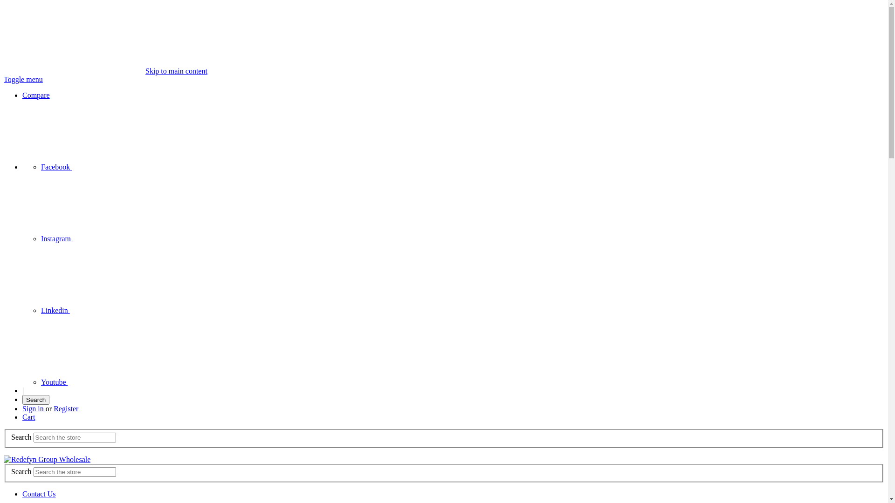  What do you see at coordinates (29, 417) in the screenshot?
I see `Cart` at bounding box center [29, 417].